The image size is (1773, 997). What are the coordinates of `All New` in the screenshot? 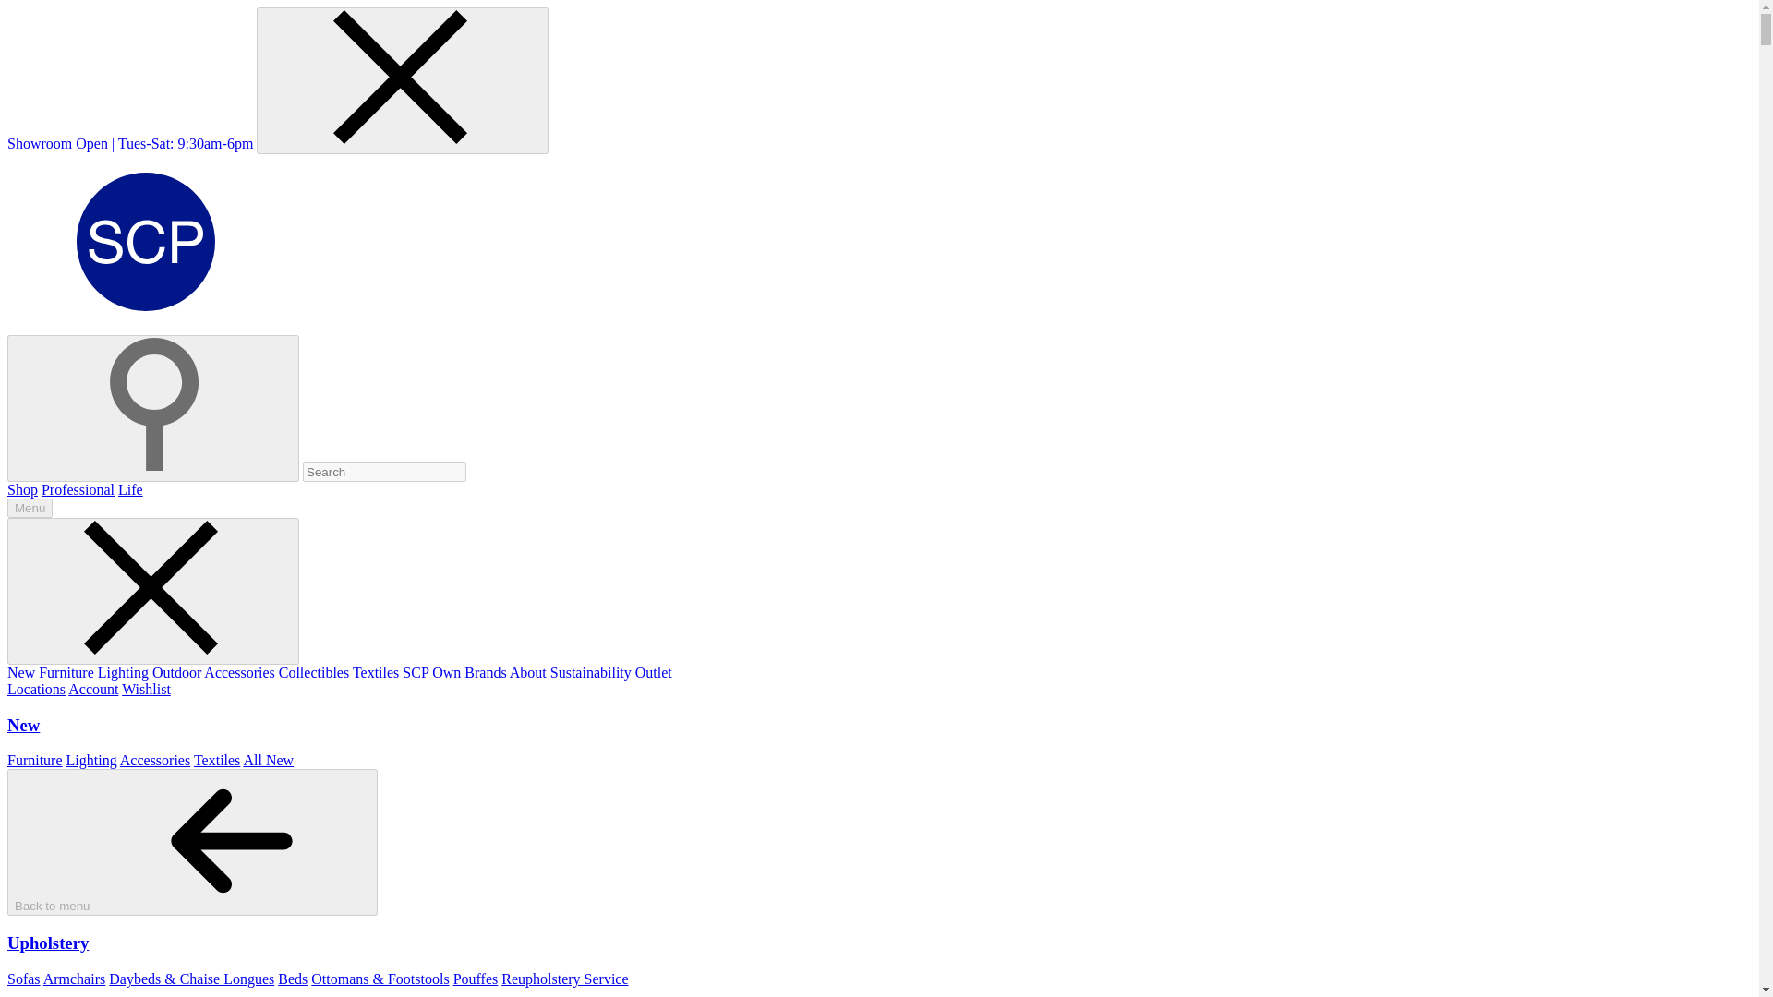 It's located at (268, 760).